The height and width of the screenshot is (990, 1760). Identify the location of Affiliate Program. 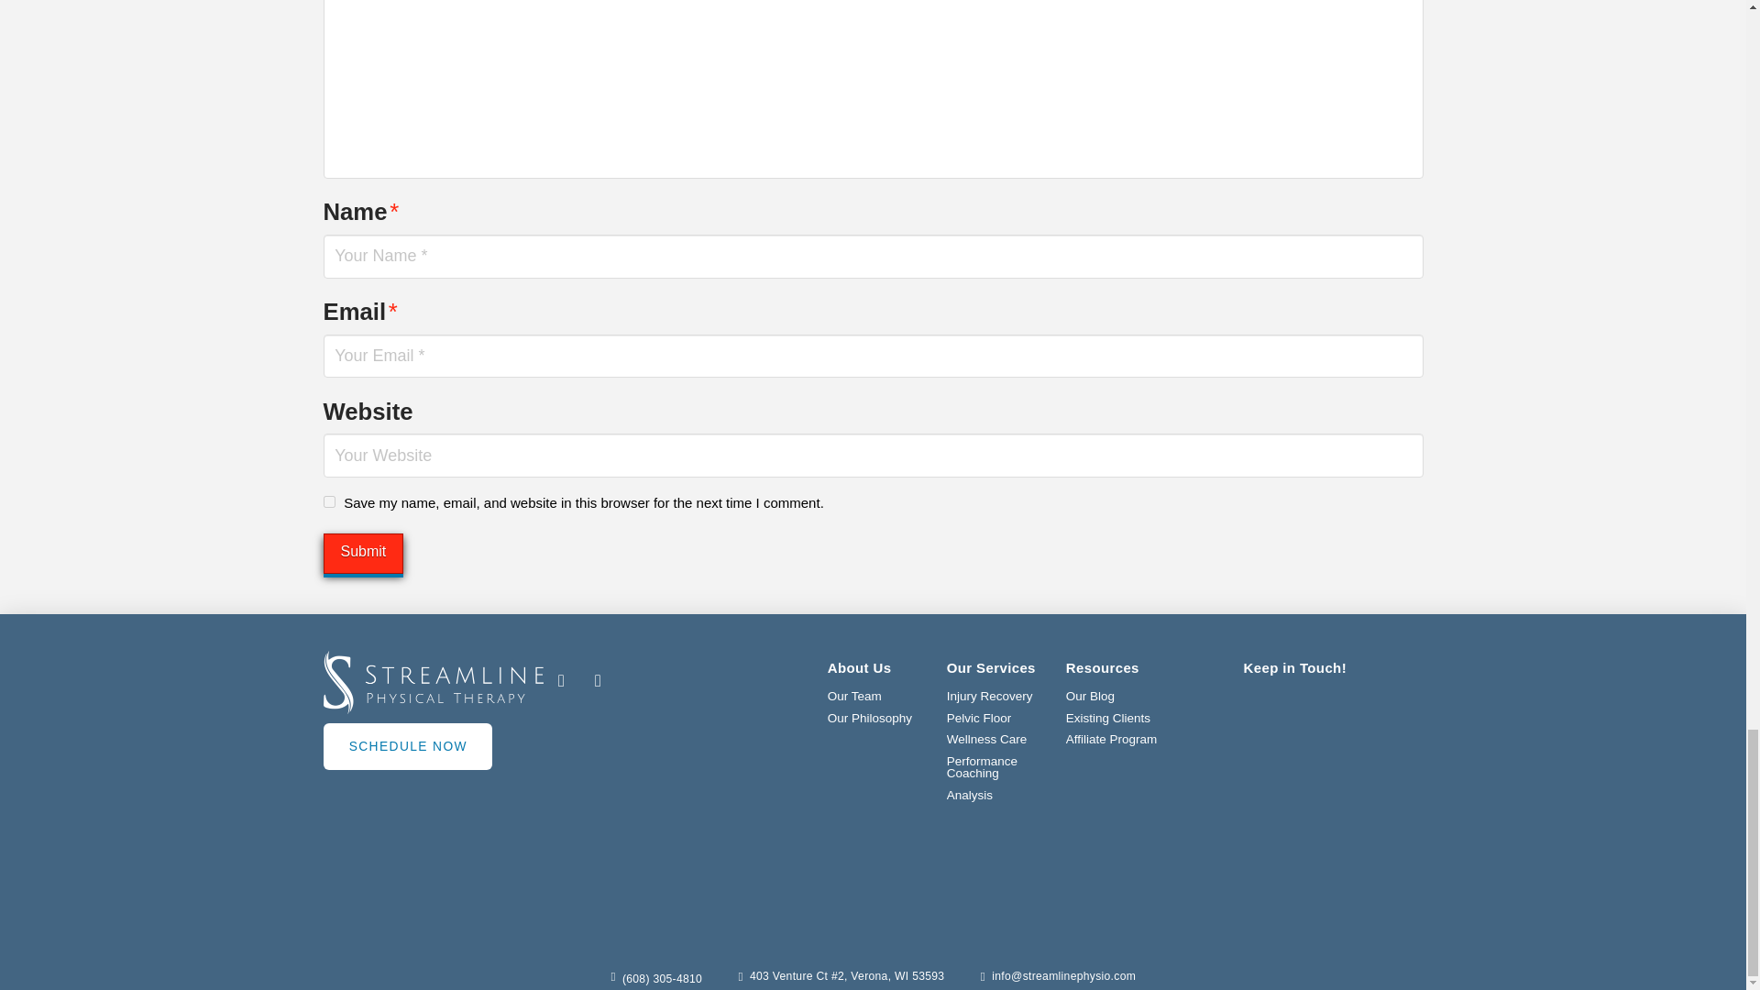
(1112, 739).